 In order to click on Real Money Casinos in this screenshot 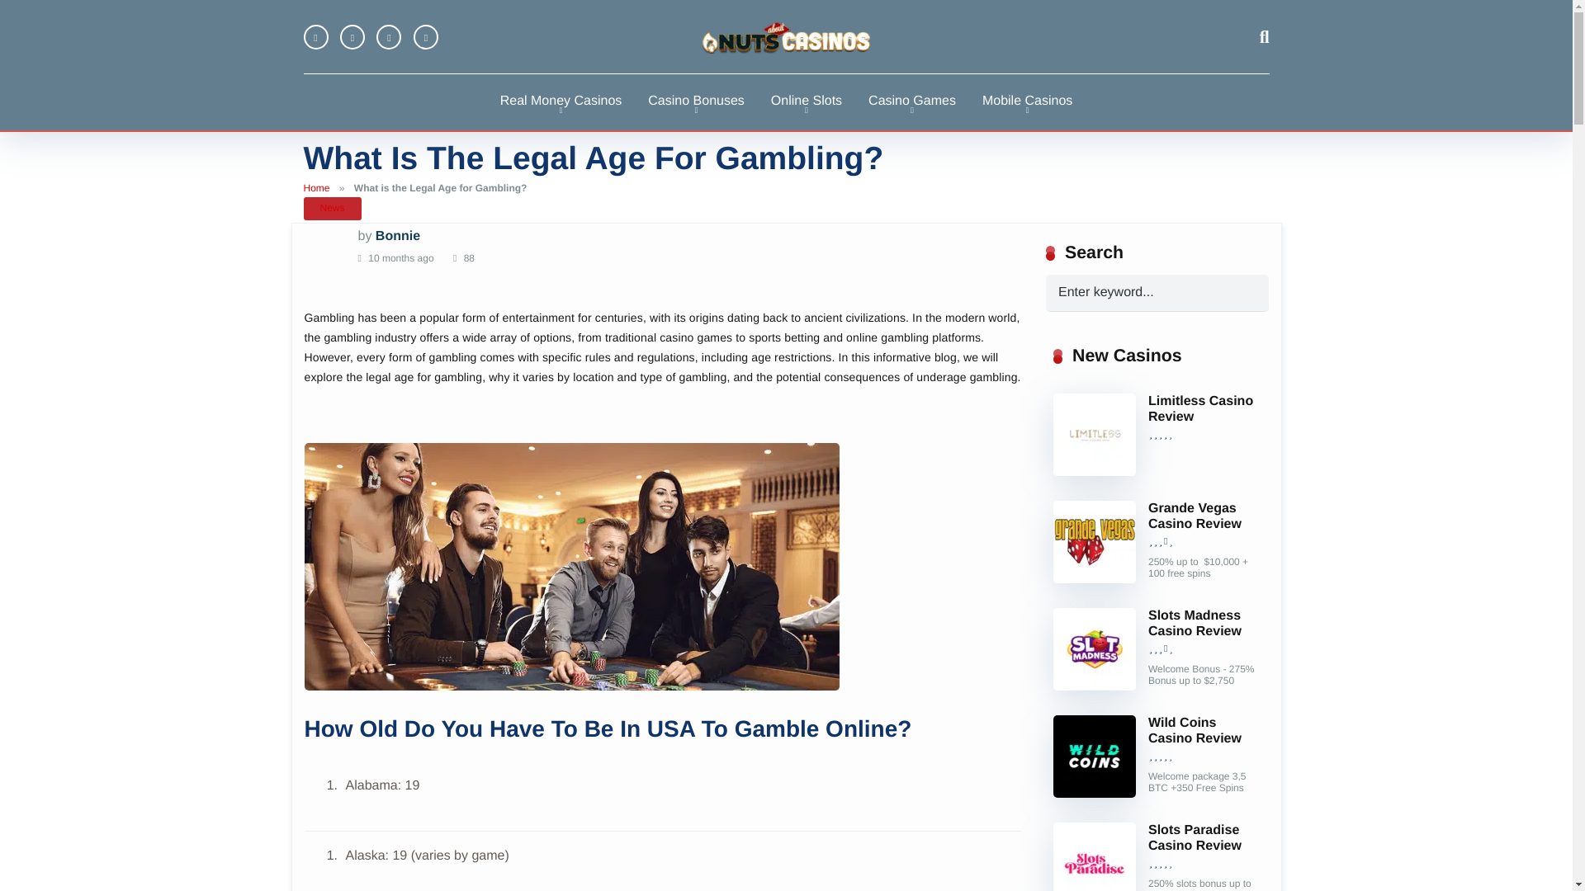, I will do `click(561, 101)`.